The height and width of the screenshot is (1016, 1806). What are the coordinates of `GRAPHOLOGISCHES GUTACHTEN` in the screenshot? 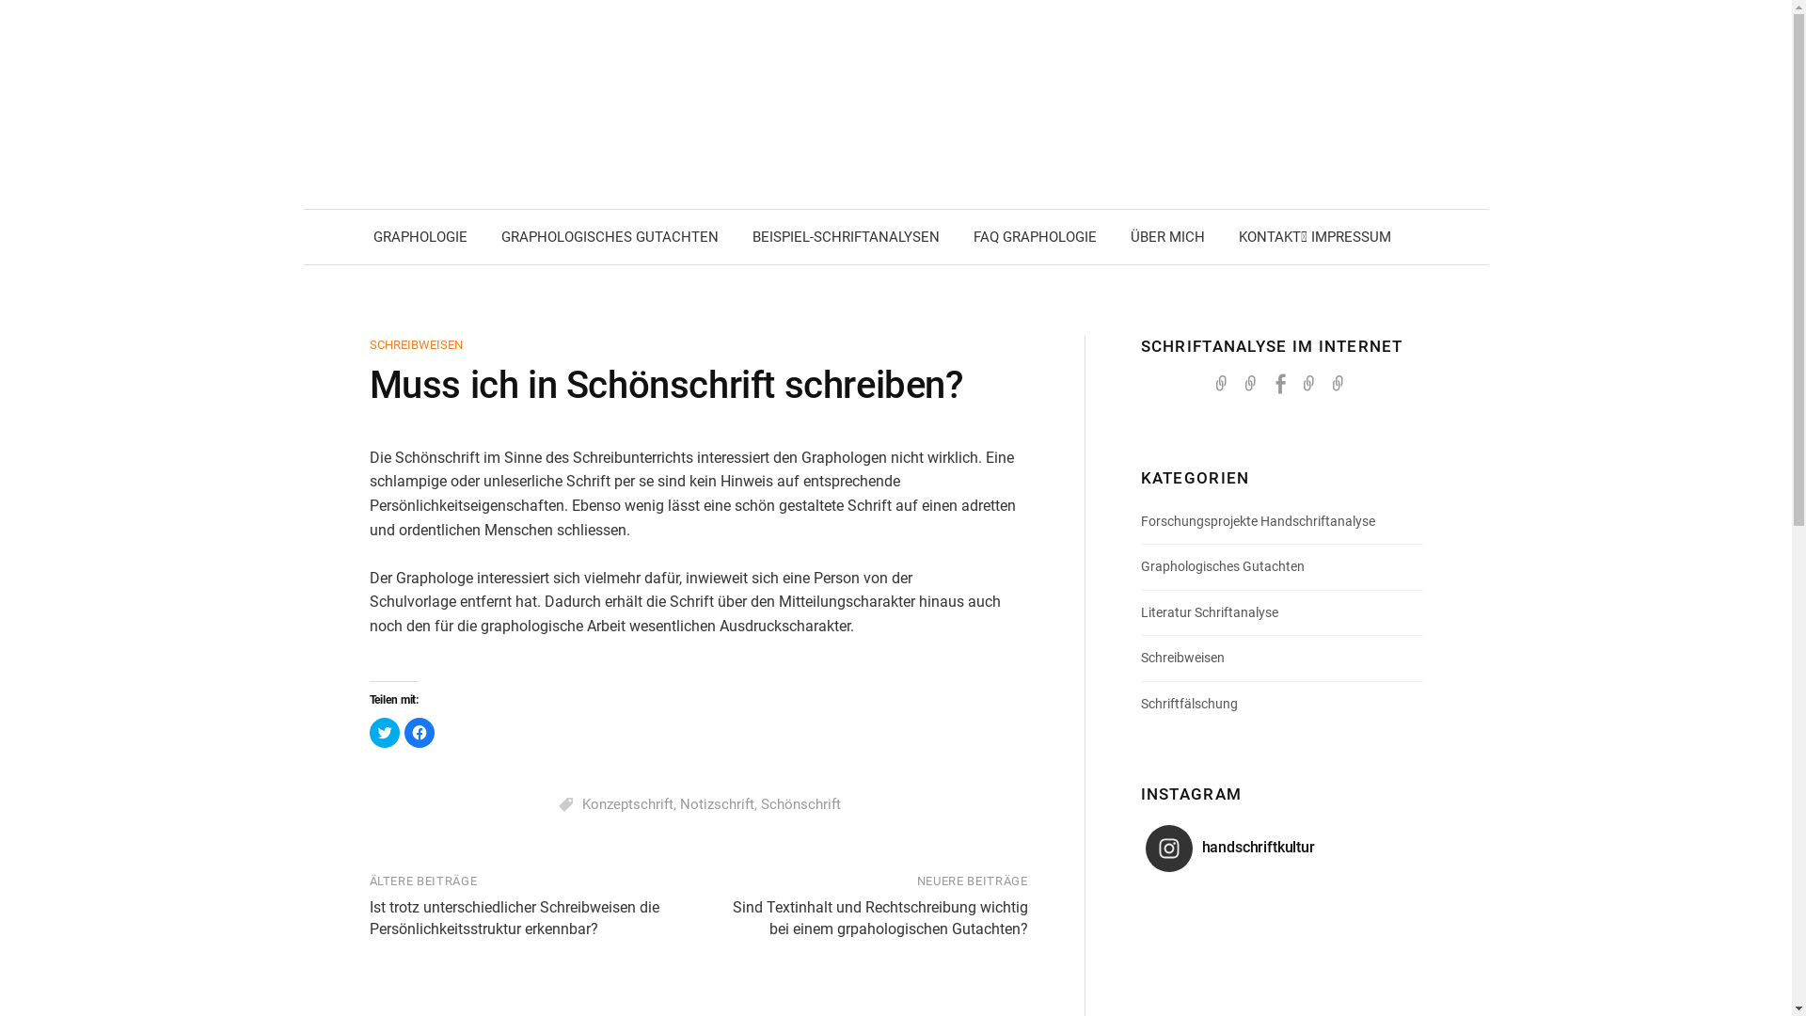 It's located at (610, 237).